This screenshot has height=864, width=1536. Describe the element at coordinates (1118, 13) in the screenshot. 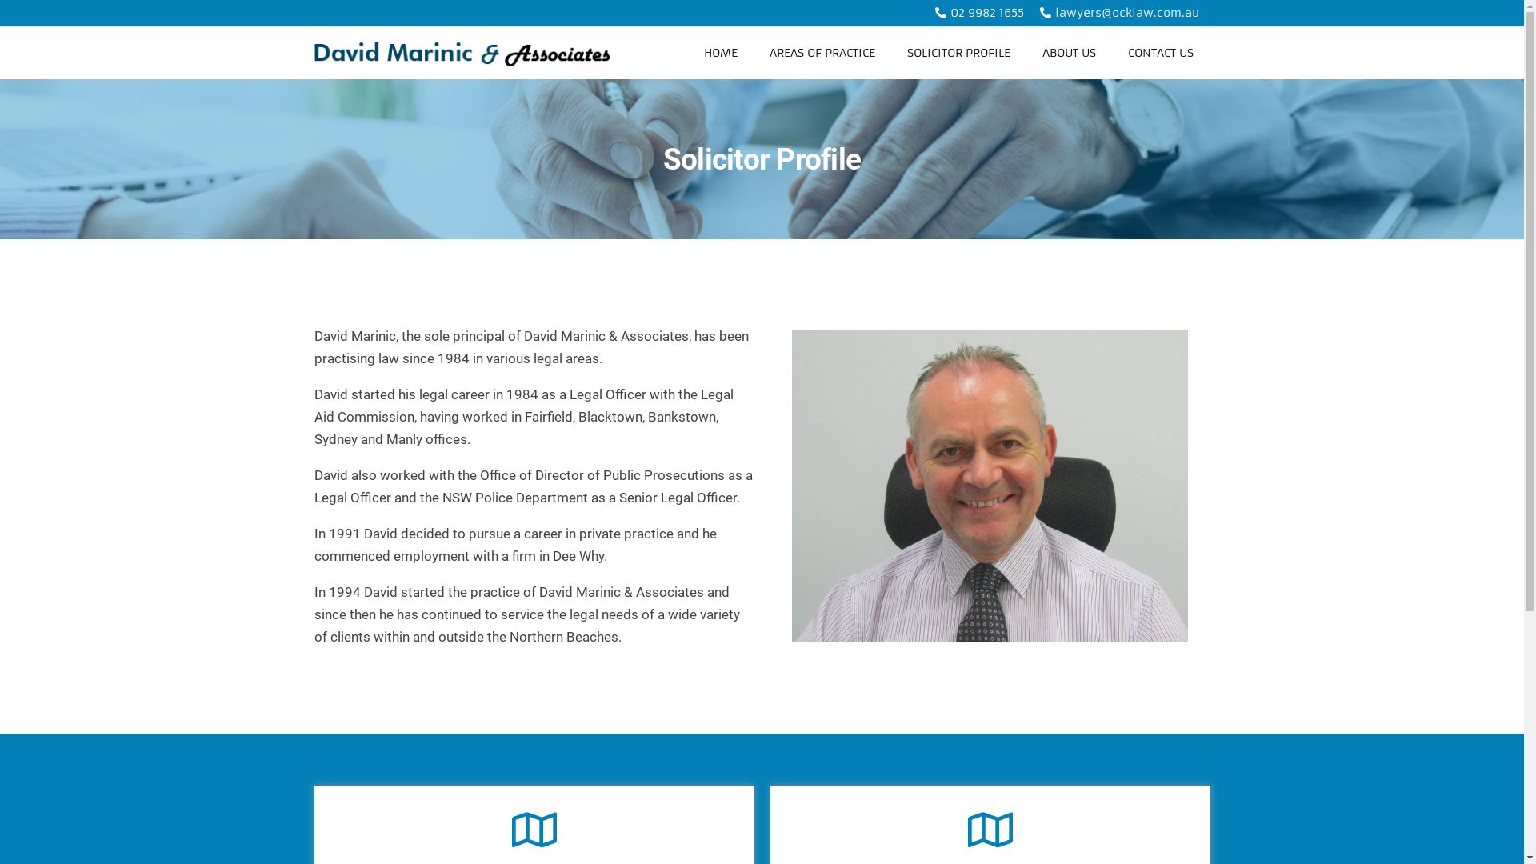

I see `lawyers@ocklaw.com.au` at that location.